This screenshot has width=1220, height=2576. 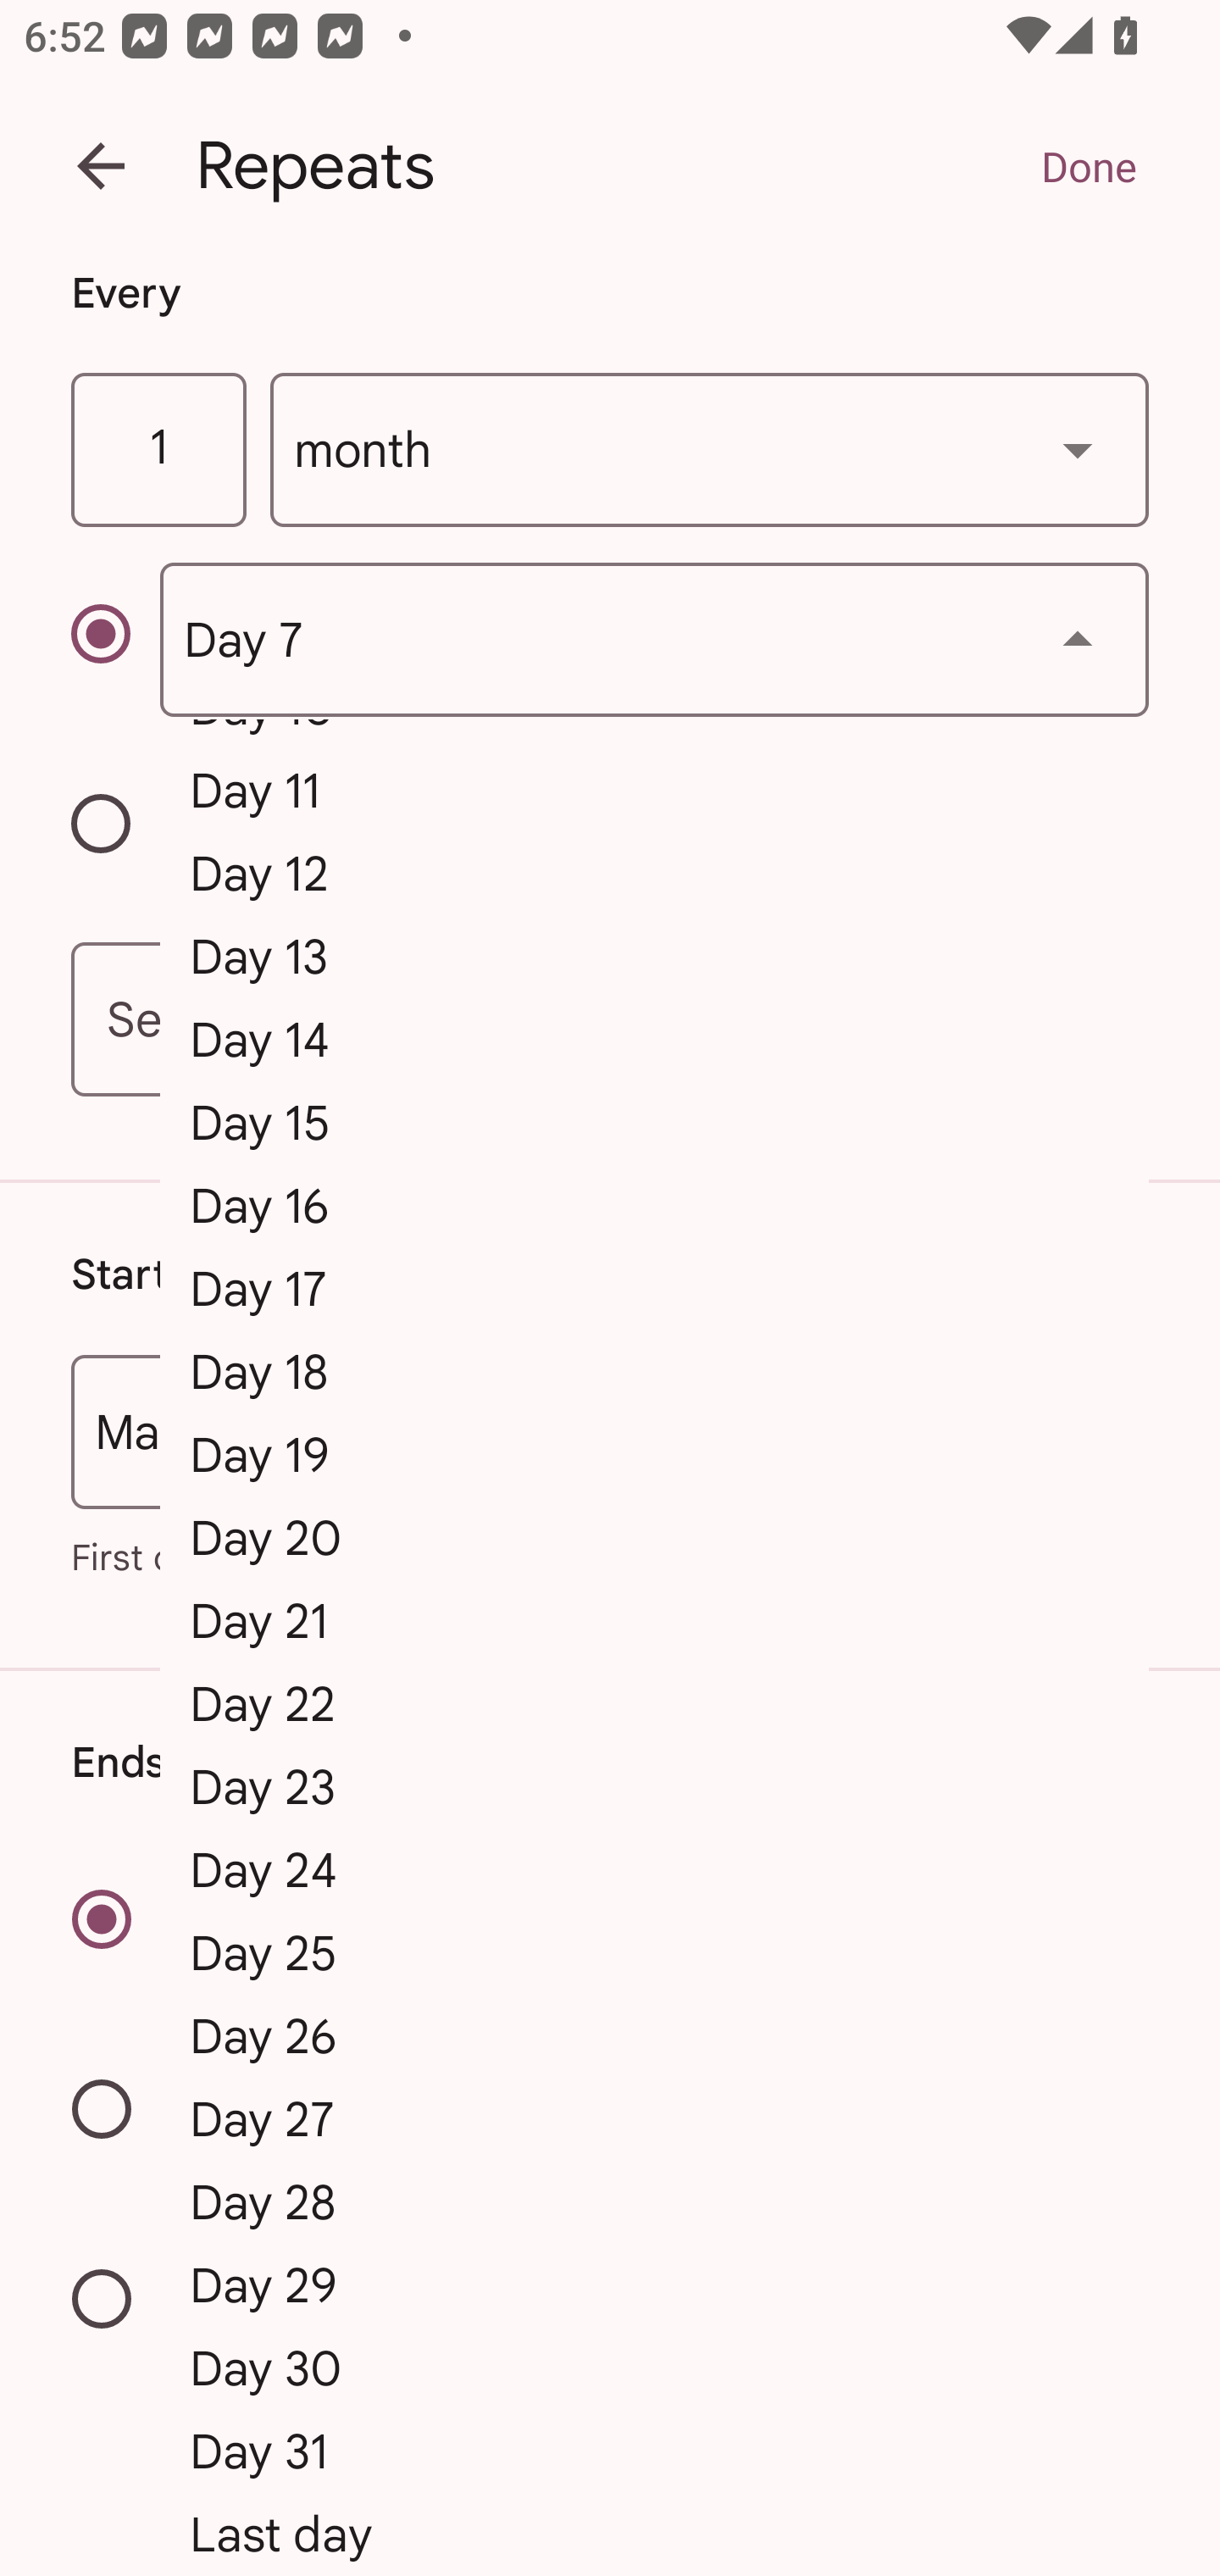 I want to click on Back, so click(x=101, y=166).